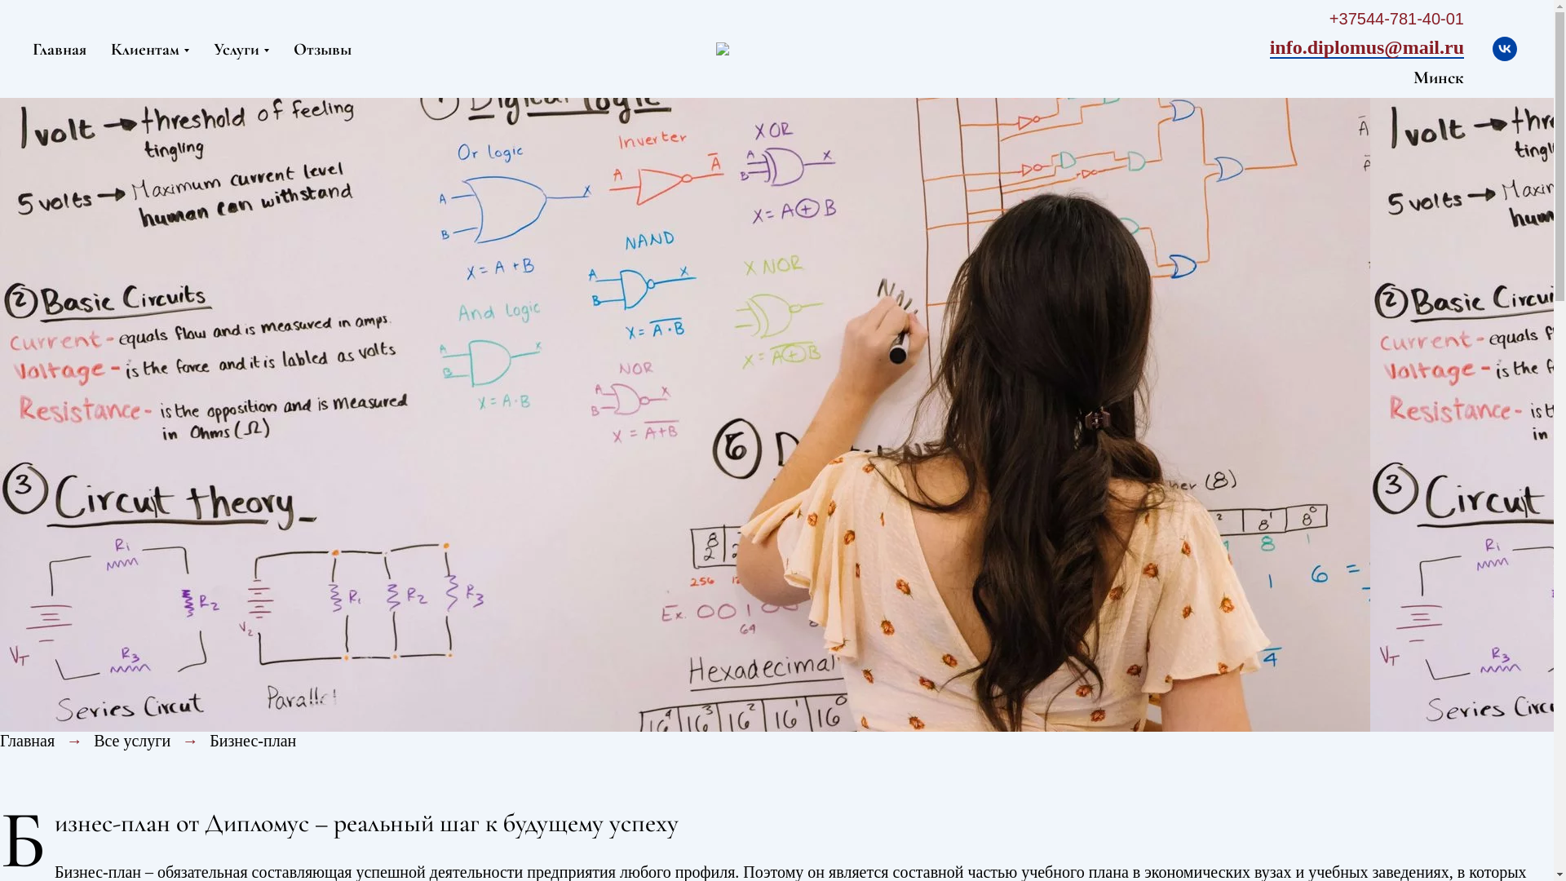 The image size is (1566, 881). Describe the element at coordinates (1367, 48) in the screenshot. I see `info.diplomus@mail.ru` at that location.